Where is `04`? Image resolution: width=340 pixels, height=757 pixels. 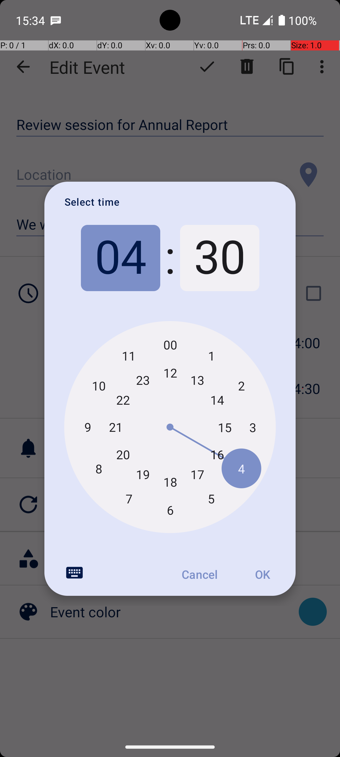 04 is located at coordinates (120, 258).